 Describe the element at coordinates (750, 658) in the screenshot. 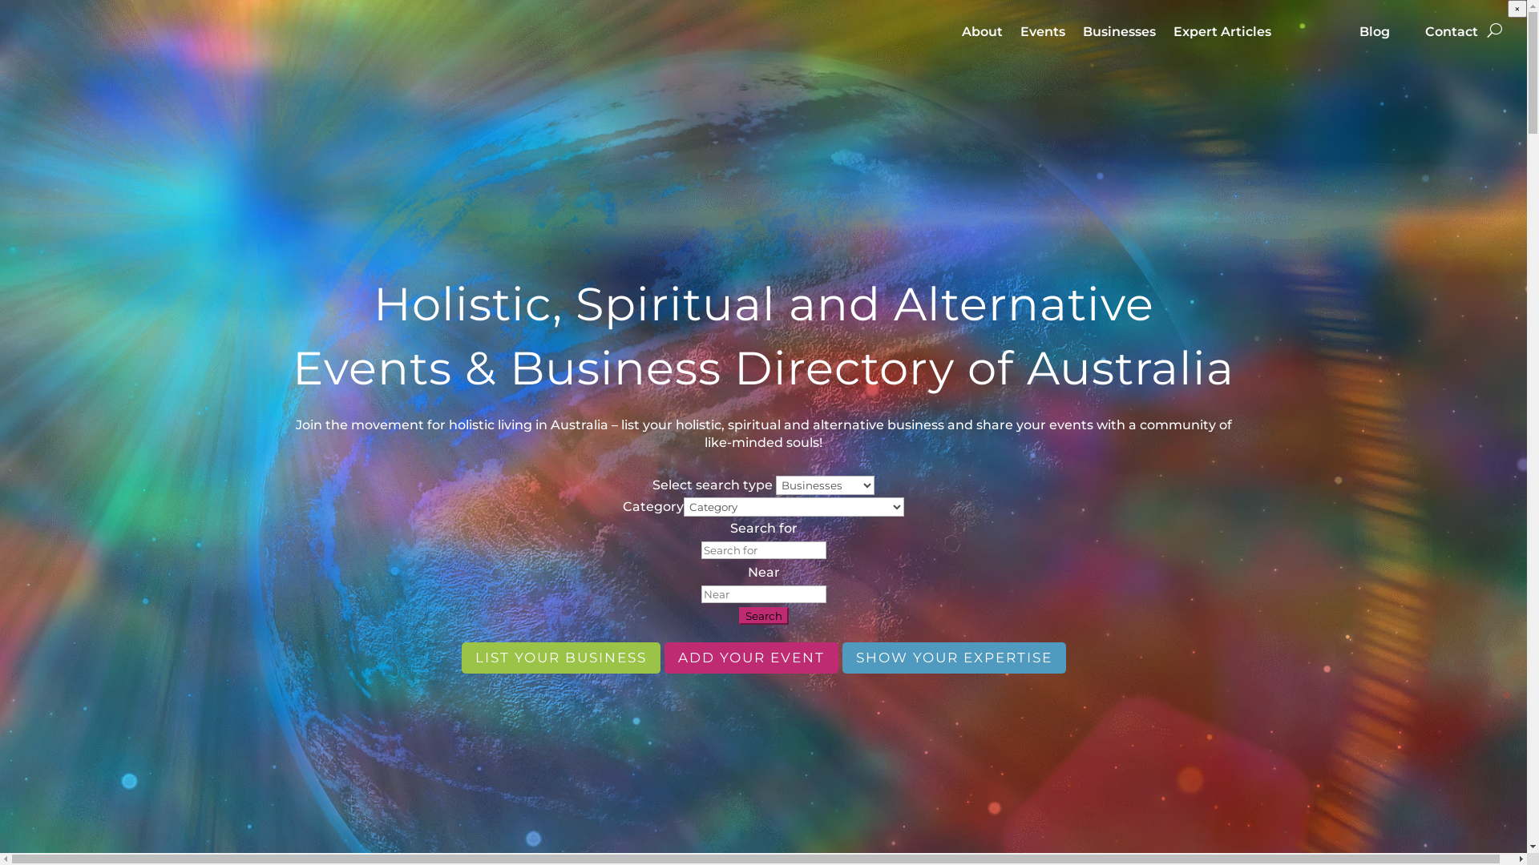

I see `ADD YOUR EVENT` at that location.